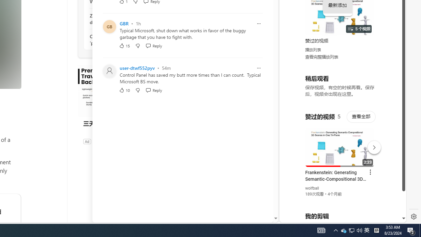 Image resolution: width=421 pixels, height=237 pixels. Describe the element at coordinates (110, 71) in the screenshot. I see `Profile Picture` at that location.